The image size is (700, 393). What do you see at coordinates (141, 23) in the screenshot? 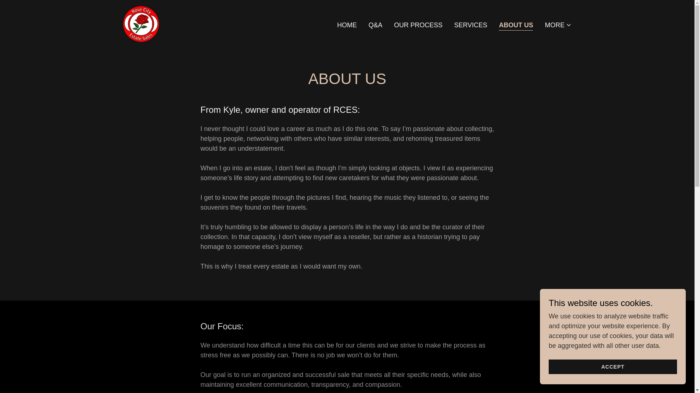
I see `Rose City Estate Sales` at bounding box center [141, 23].